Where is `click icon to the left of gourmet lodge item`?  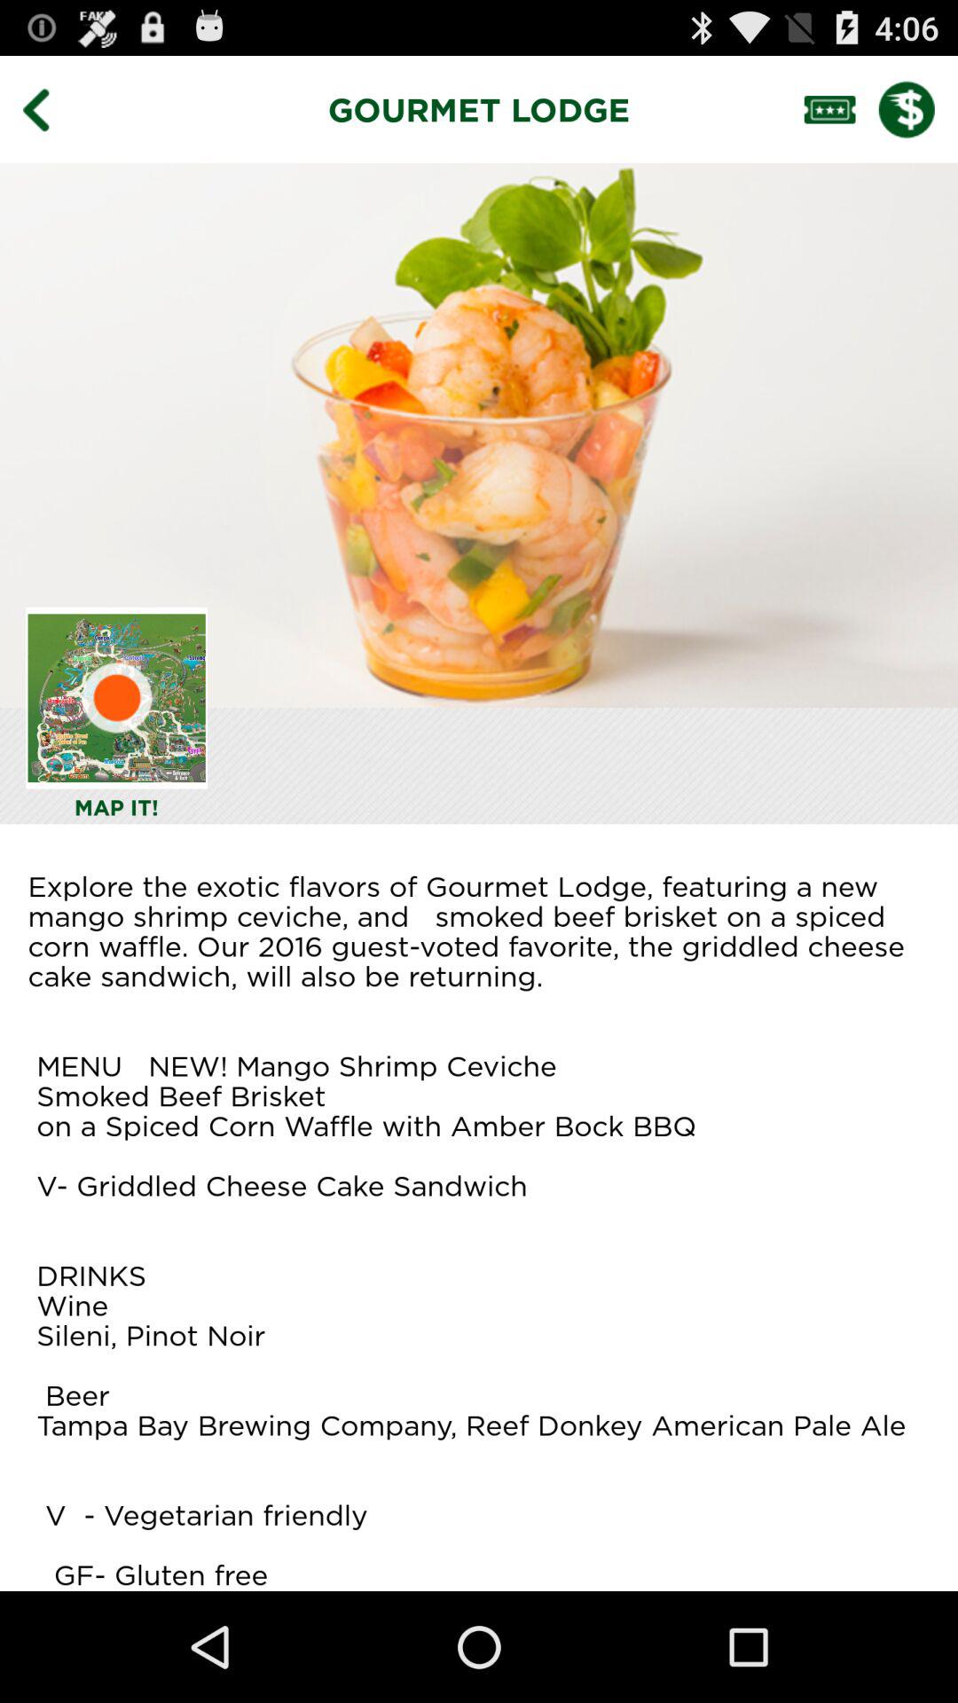 click icon to the left of gourmet lodge item is located at coordinates (49, 108).